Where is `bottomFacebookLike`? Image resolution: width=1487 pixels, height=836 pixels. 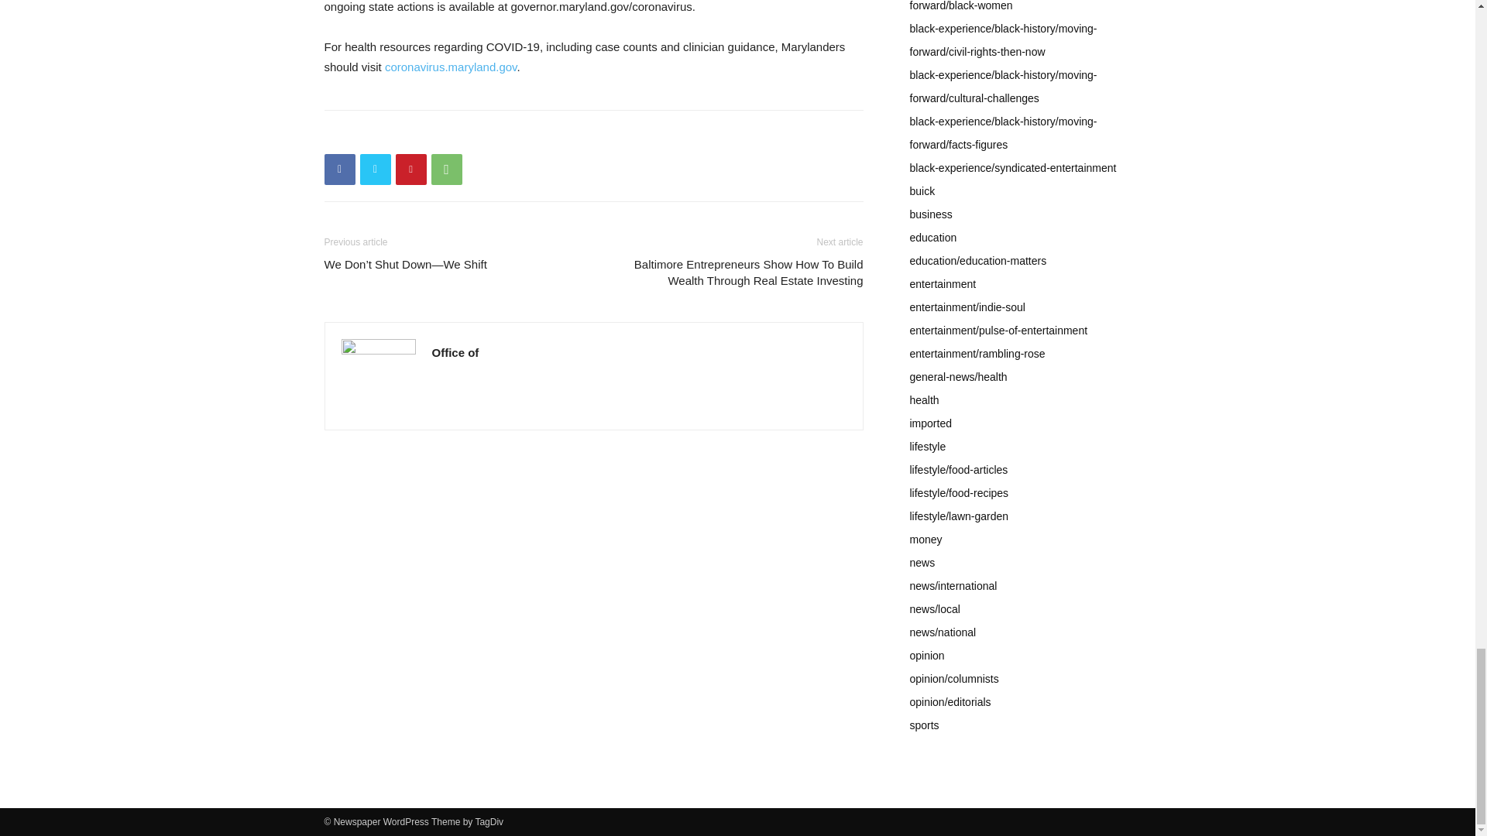 bottomFacebookLike is located at coordinates (440, 135).